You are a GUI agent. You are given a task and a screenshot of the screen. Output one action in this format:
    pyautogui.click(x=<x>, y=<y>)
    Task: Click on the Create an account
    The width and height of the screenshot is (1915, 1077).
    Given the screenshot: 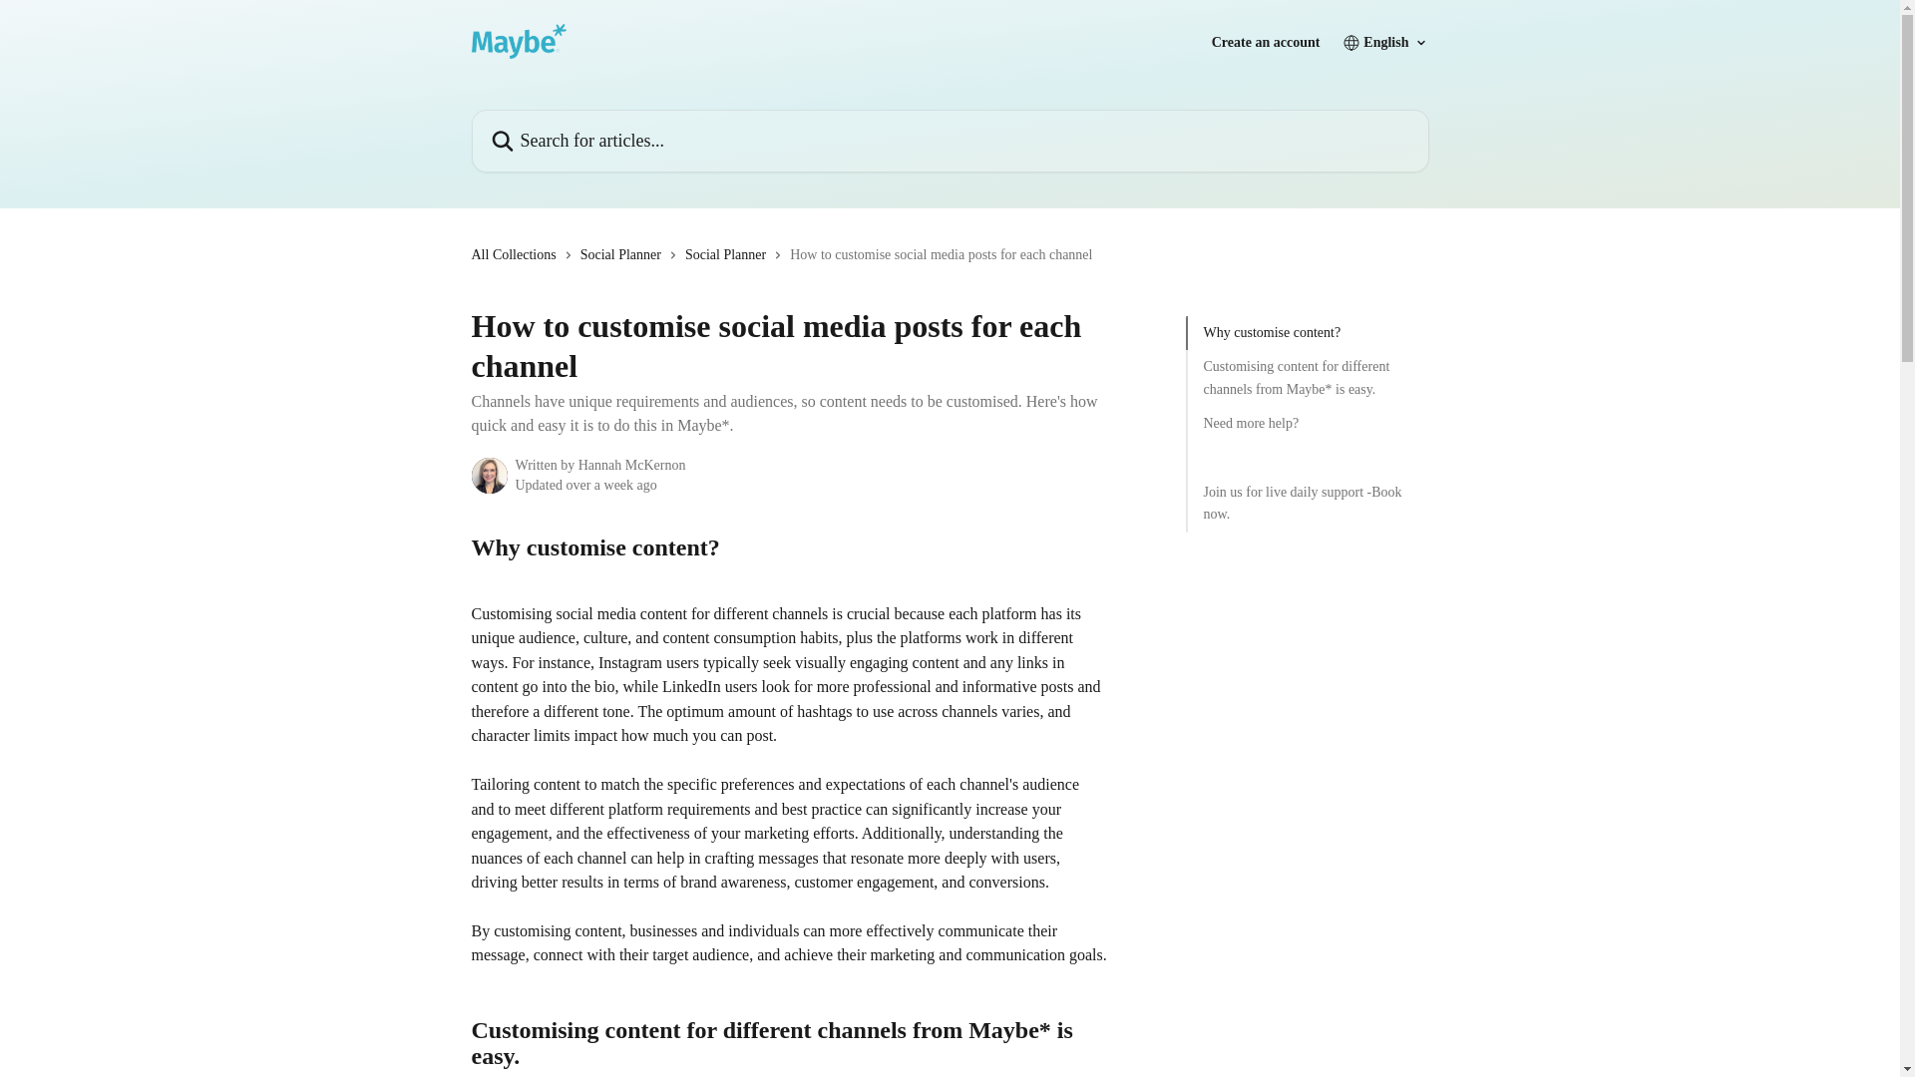 What is the action you would take?
    pyautogui.click(x=1267, y=42)
    